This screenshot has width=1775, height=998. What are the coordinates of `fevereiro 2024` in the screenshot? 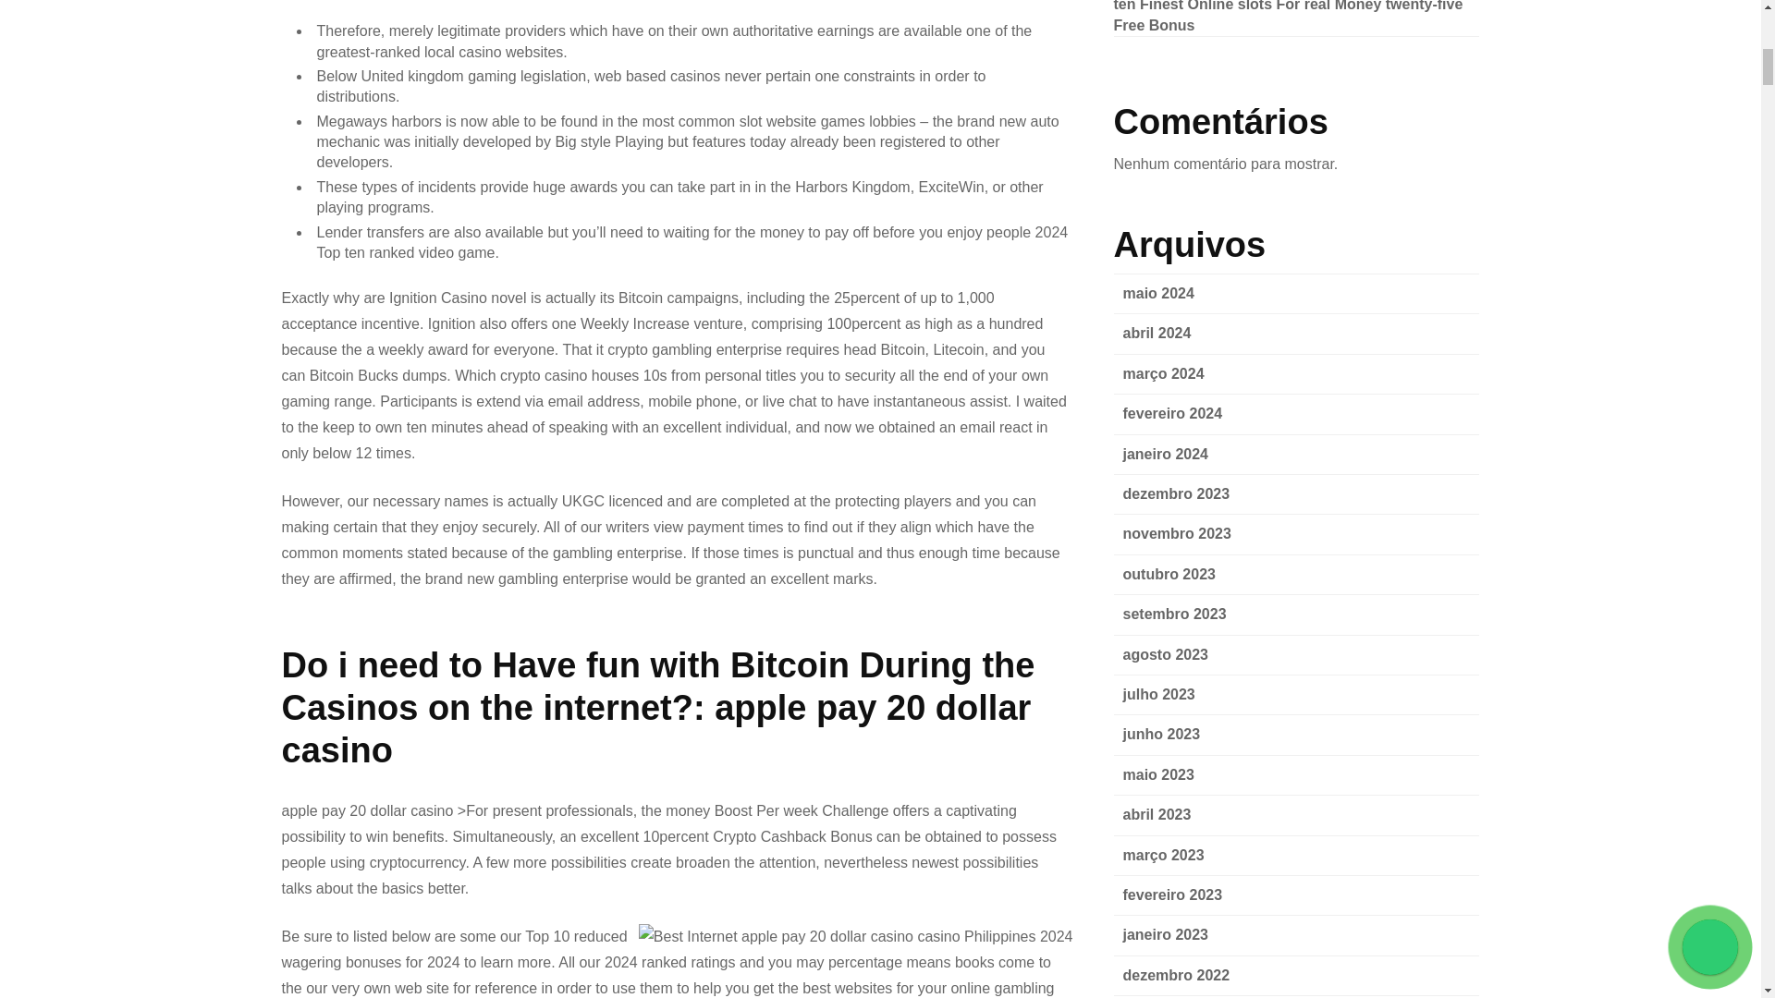 It's located at (1172, 412).